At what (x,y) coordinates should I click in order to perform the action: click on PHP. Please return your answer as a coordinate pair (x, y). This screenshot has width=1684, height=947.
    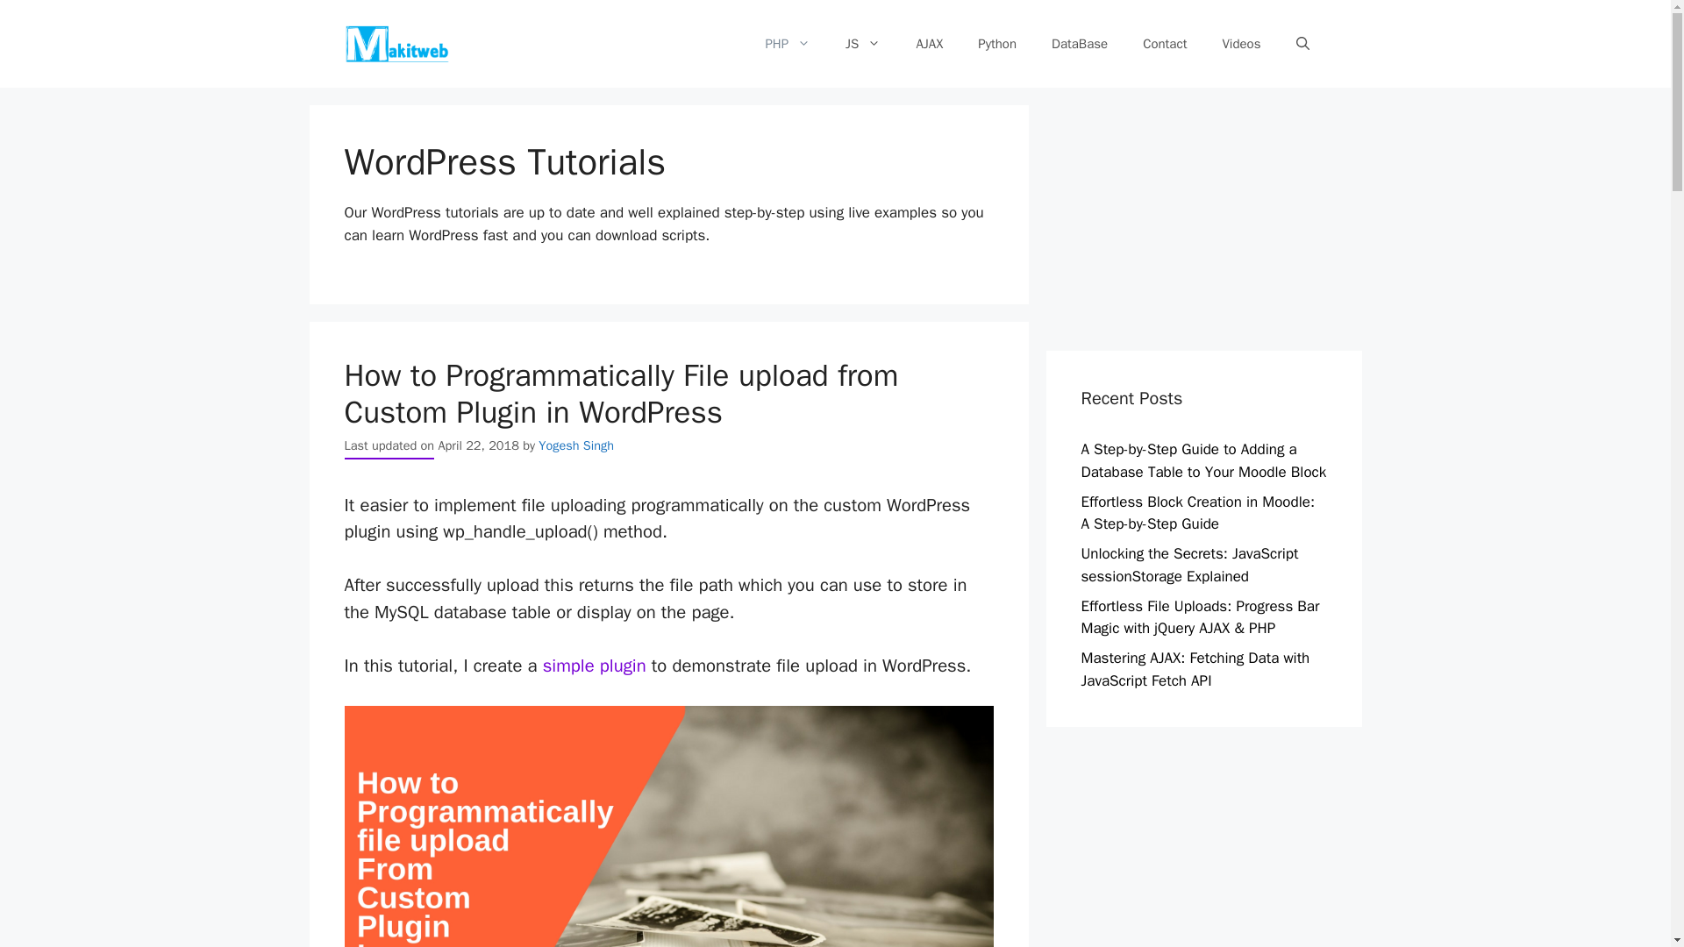
    Looking at the image, I should click on (788, 44).